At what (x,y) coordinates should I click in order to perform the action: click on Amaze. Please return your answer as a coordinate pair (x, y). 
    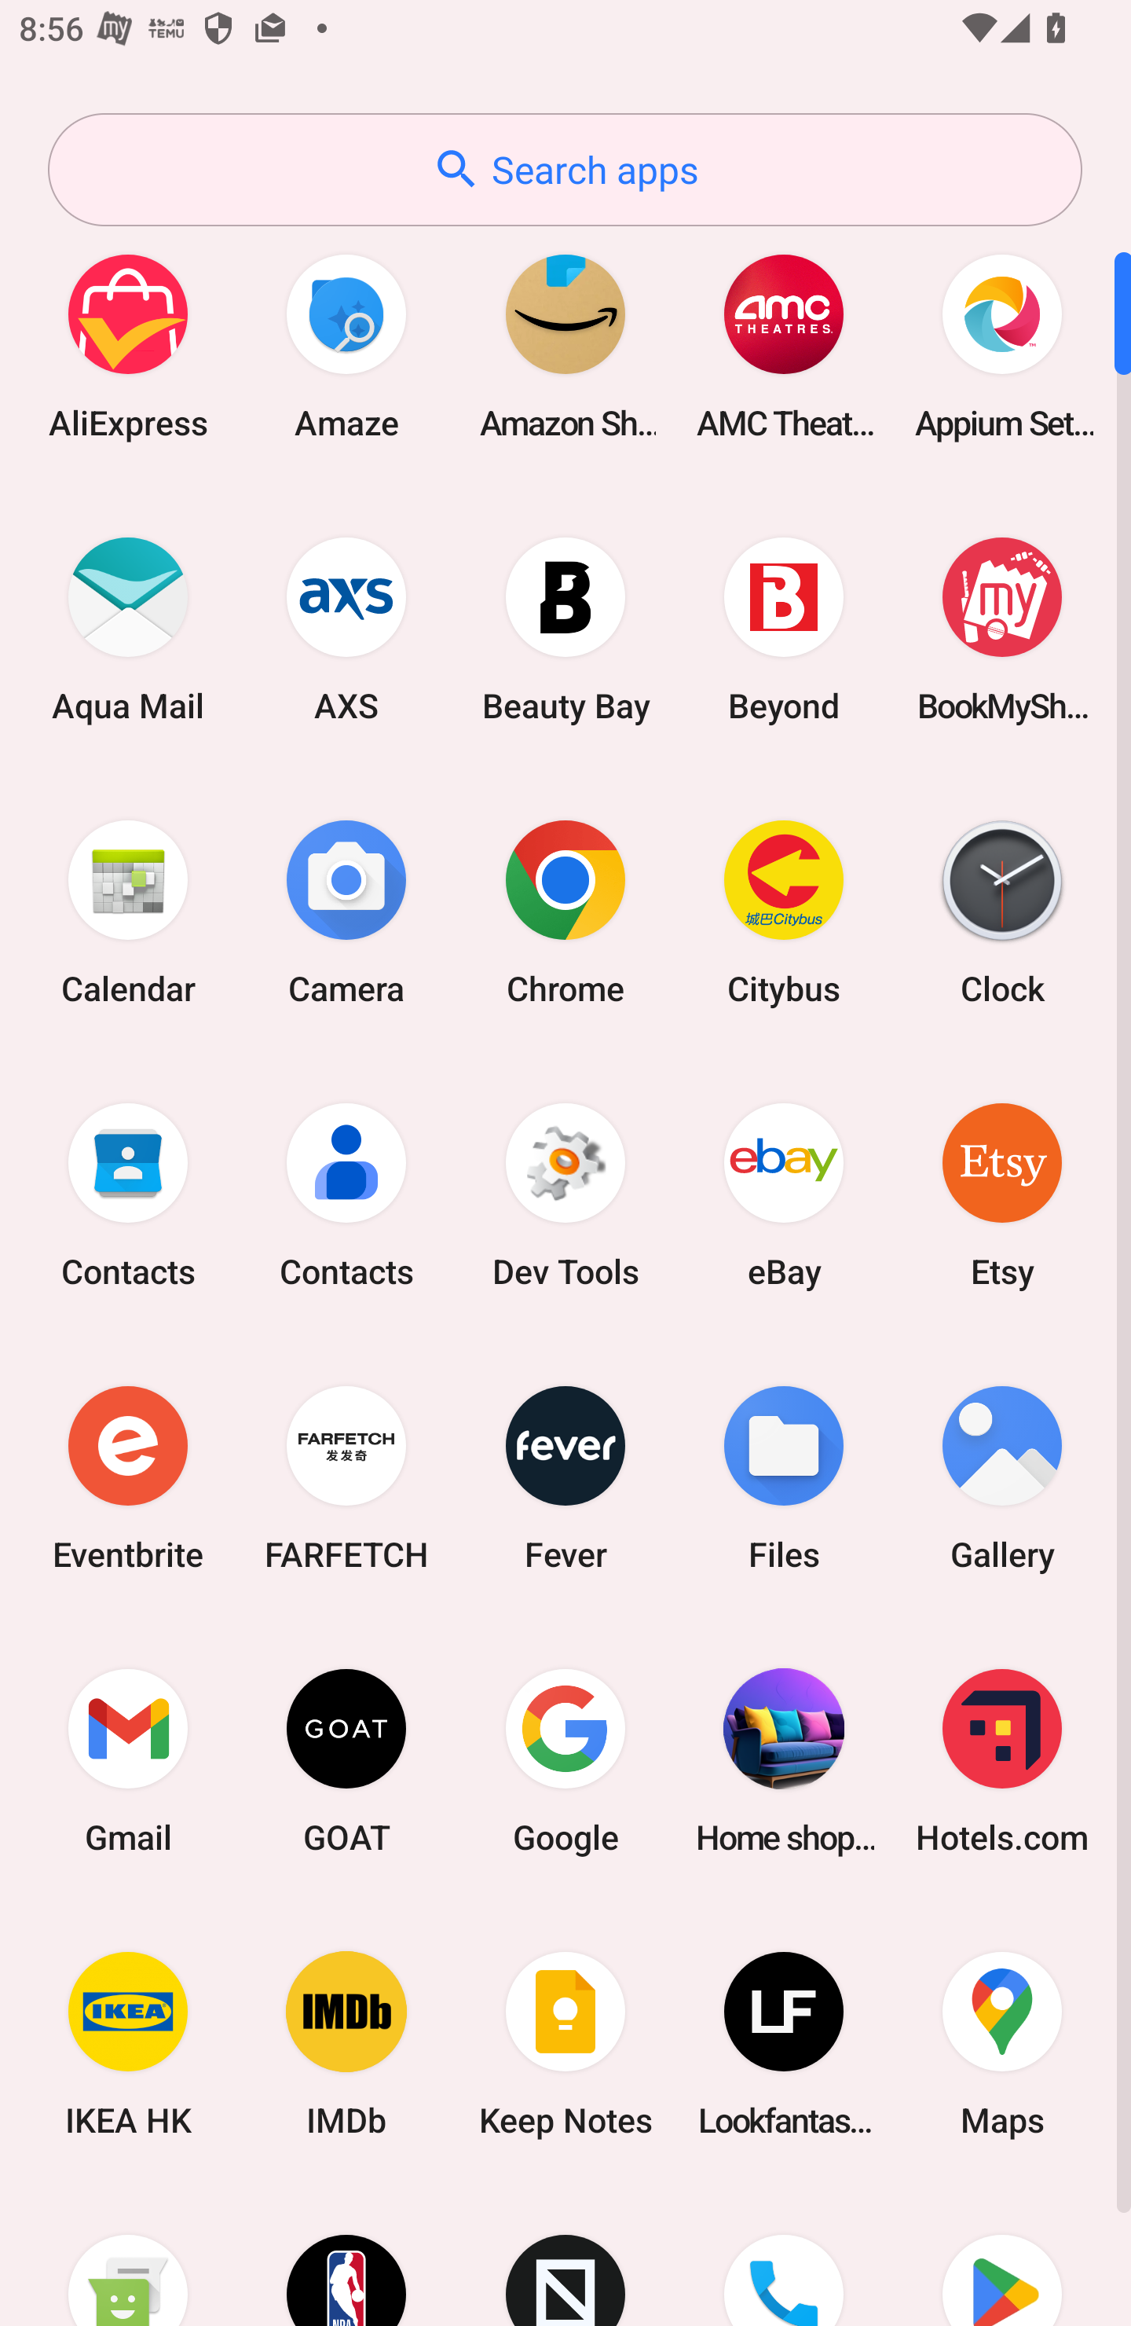
    Looking at the image, I should click on (346, 346).